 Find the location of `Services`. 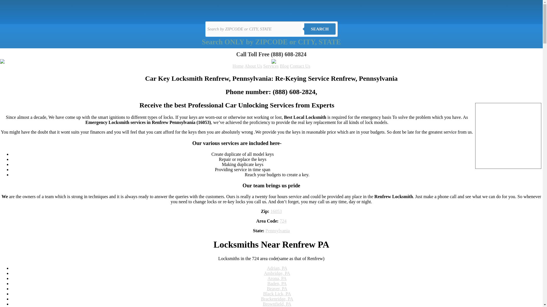

Services is located at coordinates (271, 66).